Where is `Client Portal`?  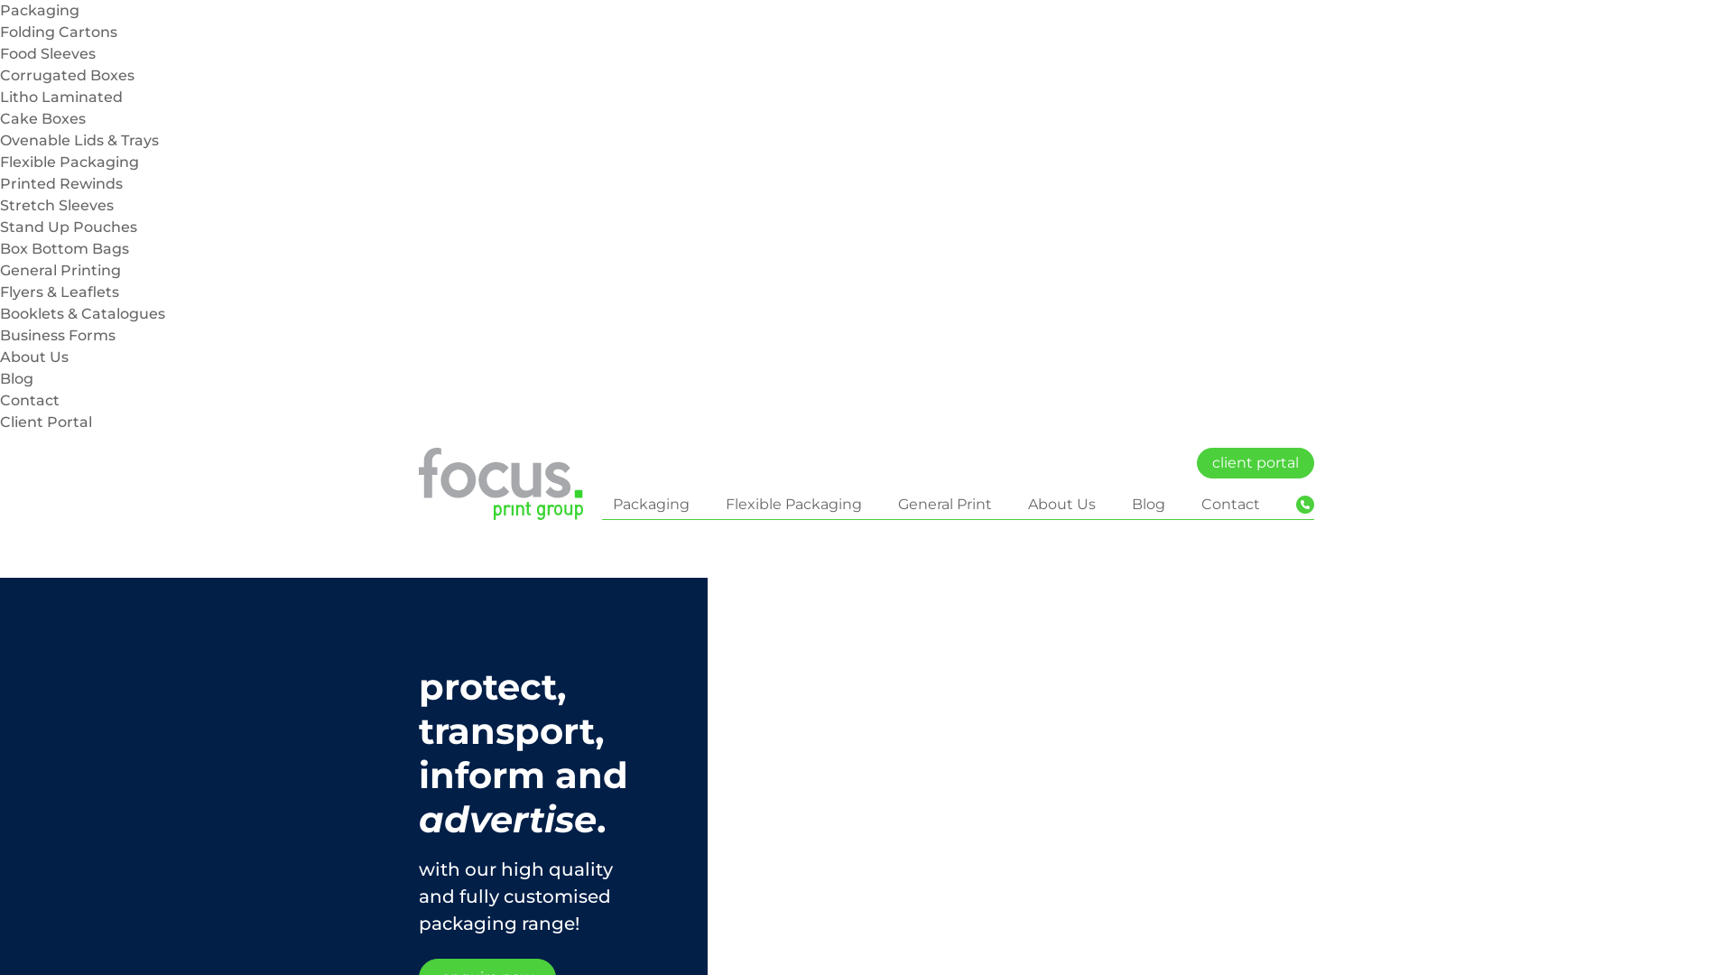 Client Portal is located at coordinates (46, 422).